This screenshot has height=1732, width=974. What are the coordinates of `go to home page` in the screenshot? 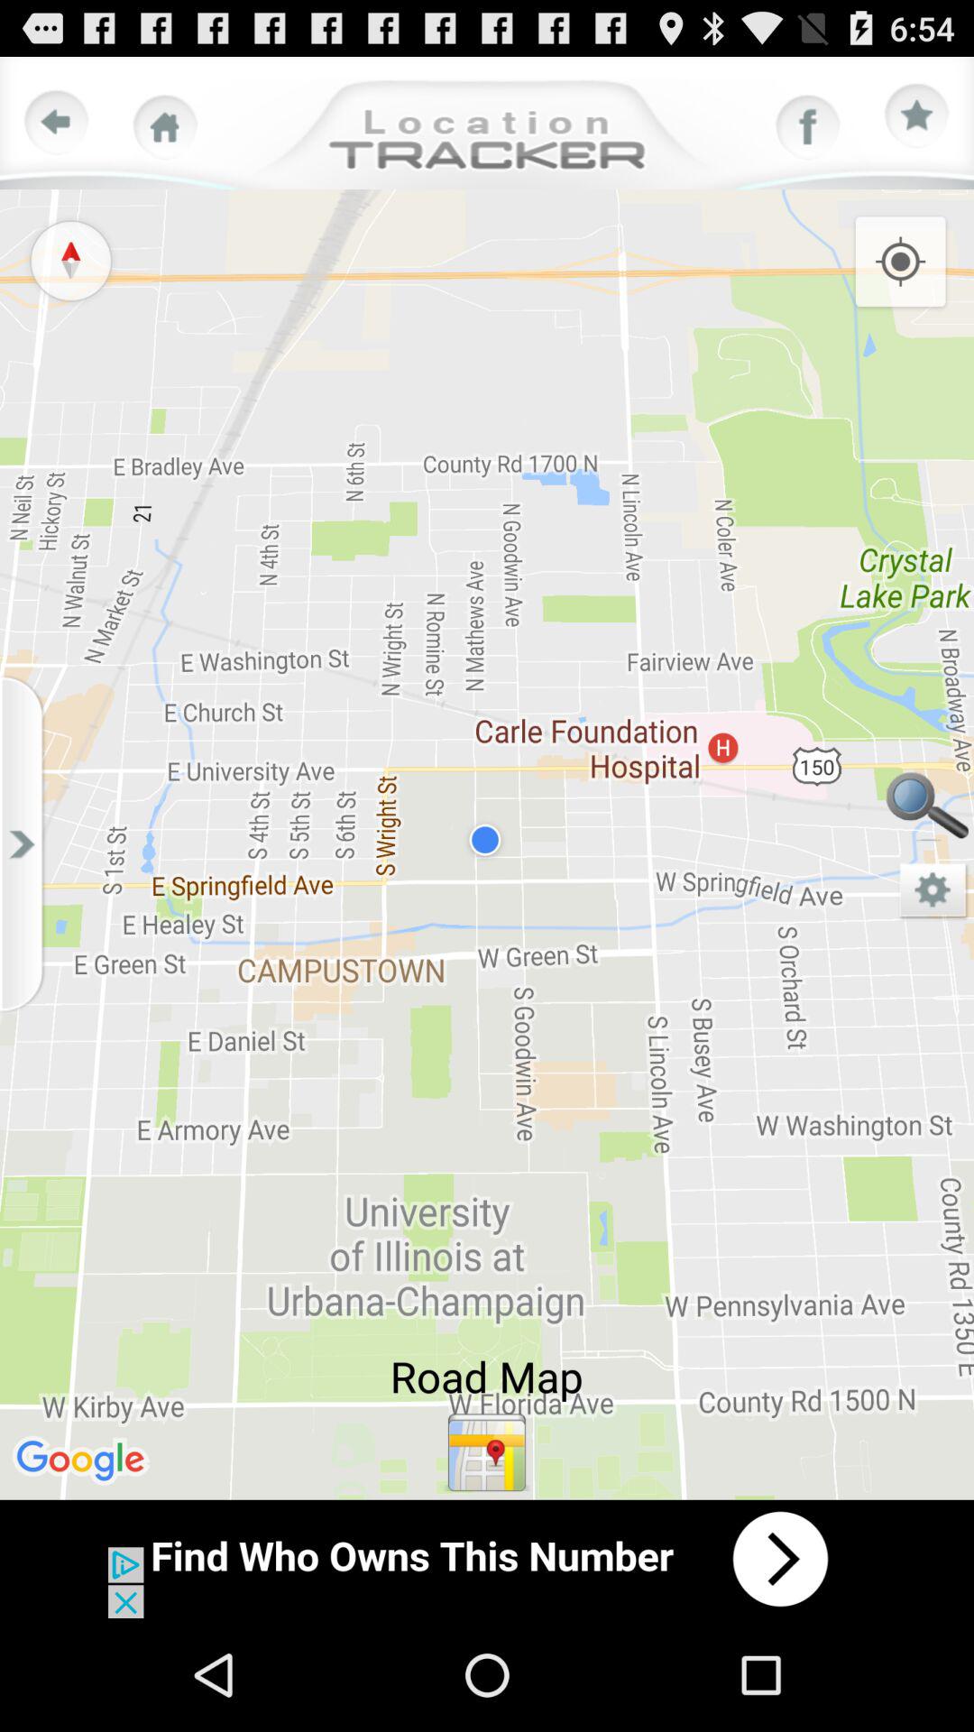 It's located at (165, 127).